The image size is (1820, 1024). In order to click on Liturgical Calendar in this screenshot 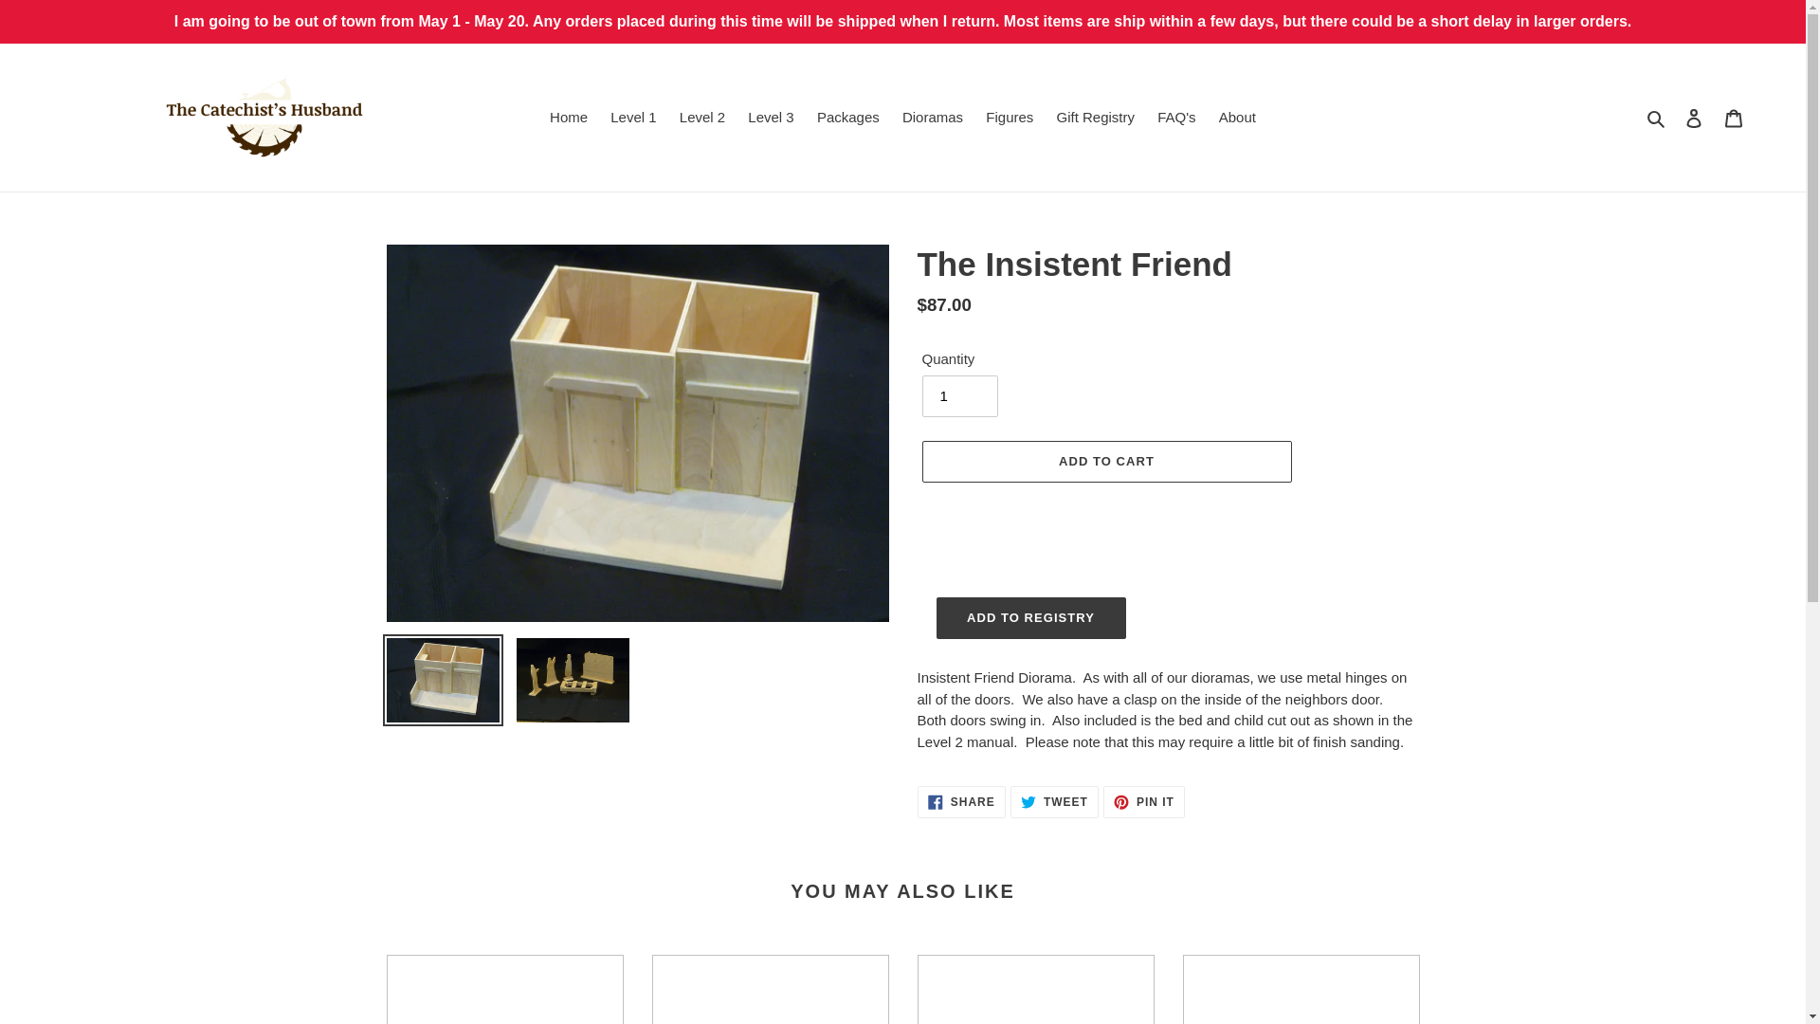, I will do `click(1176, 118)`.